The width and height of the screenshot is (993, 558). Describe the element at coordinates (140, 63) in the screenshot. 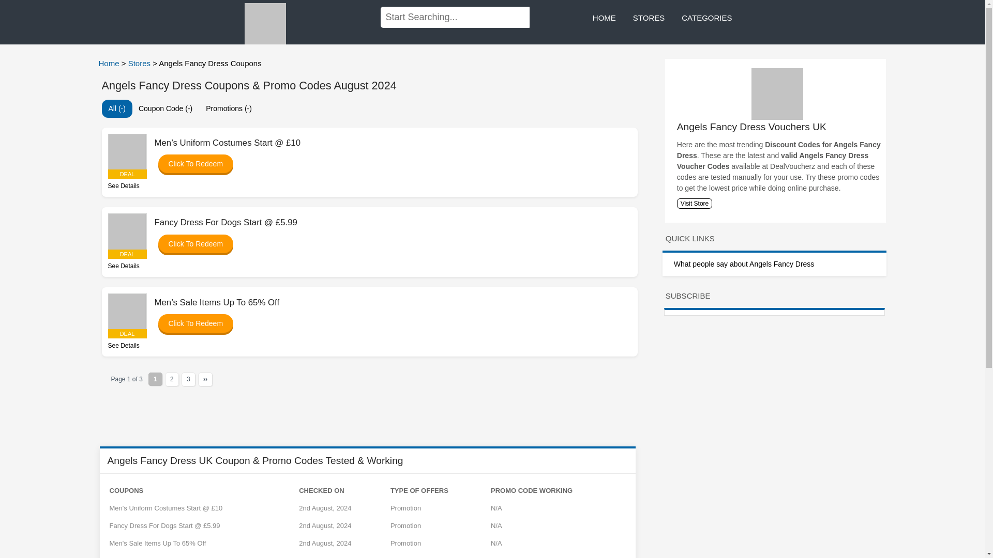

I see `Stores` at that location.